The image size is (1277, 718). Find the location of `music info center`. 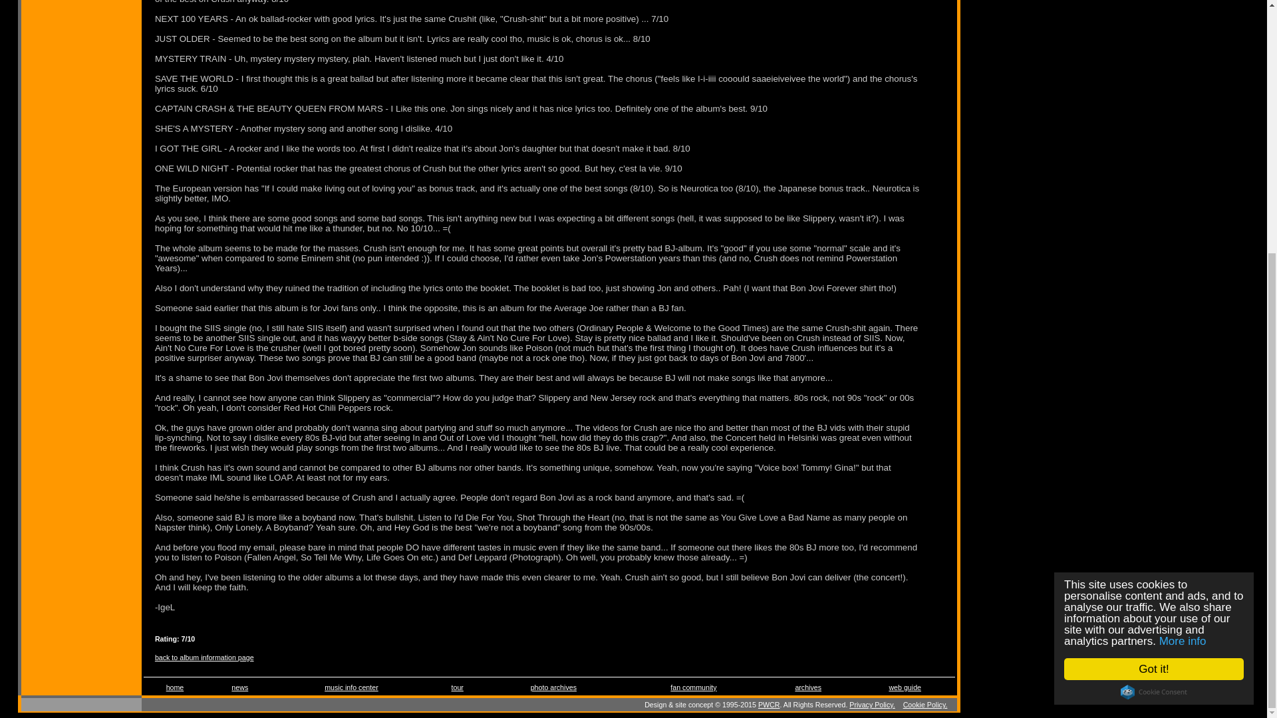

music info center is located at coordinates (351, 687).